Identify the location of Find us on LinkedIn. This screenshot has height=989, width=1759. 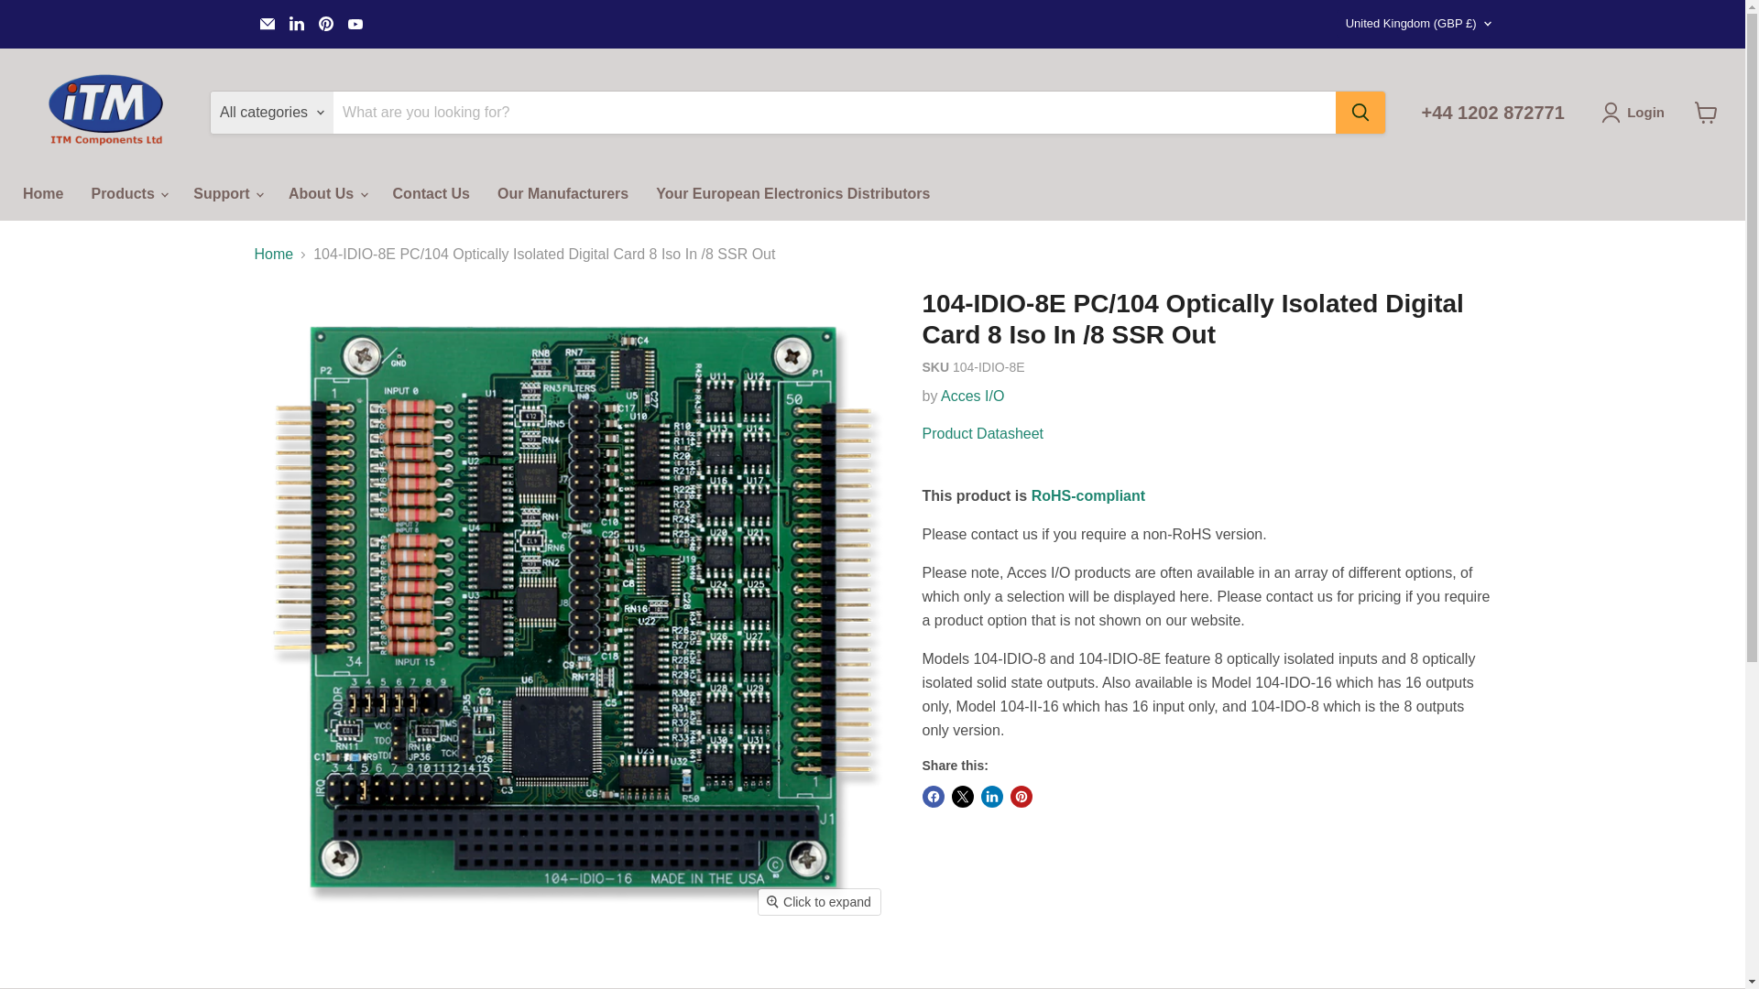
(296, 23).